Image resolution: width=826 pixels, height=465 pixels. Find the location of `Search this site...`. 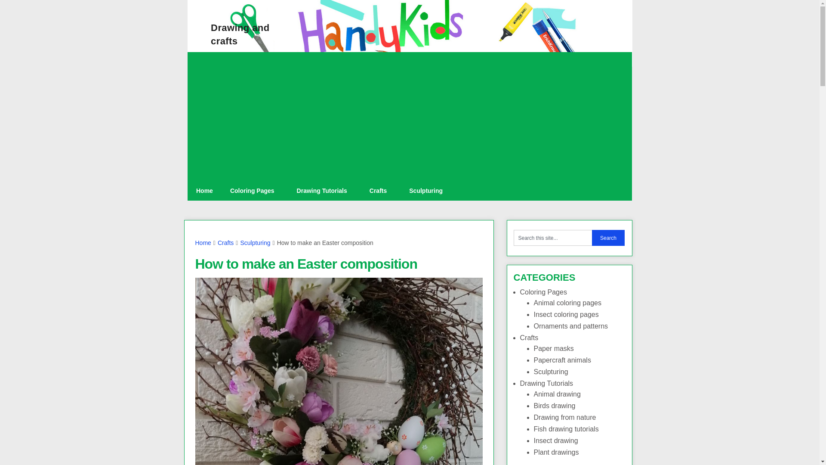

Search this site... is located at coordinates (553, 238).